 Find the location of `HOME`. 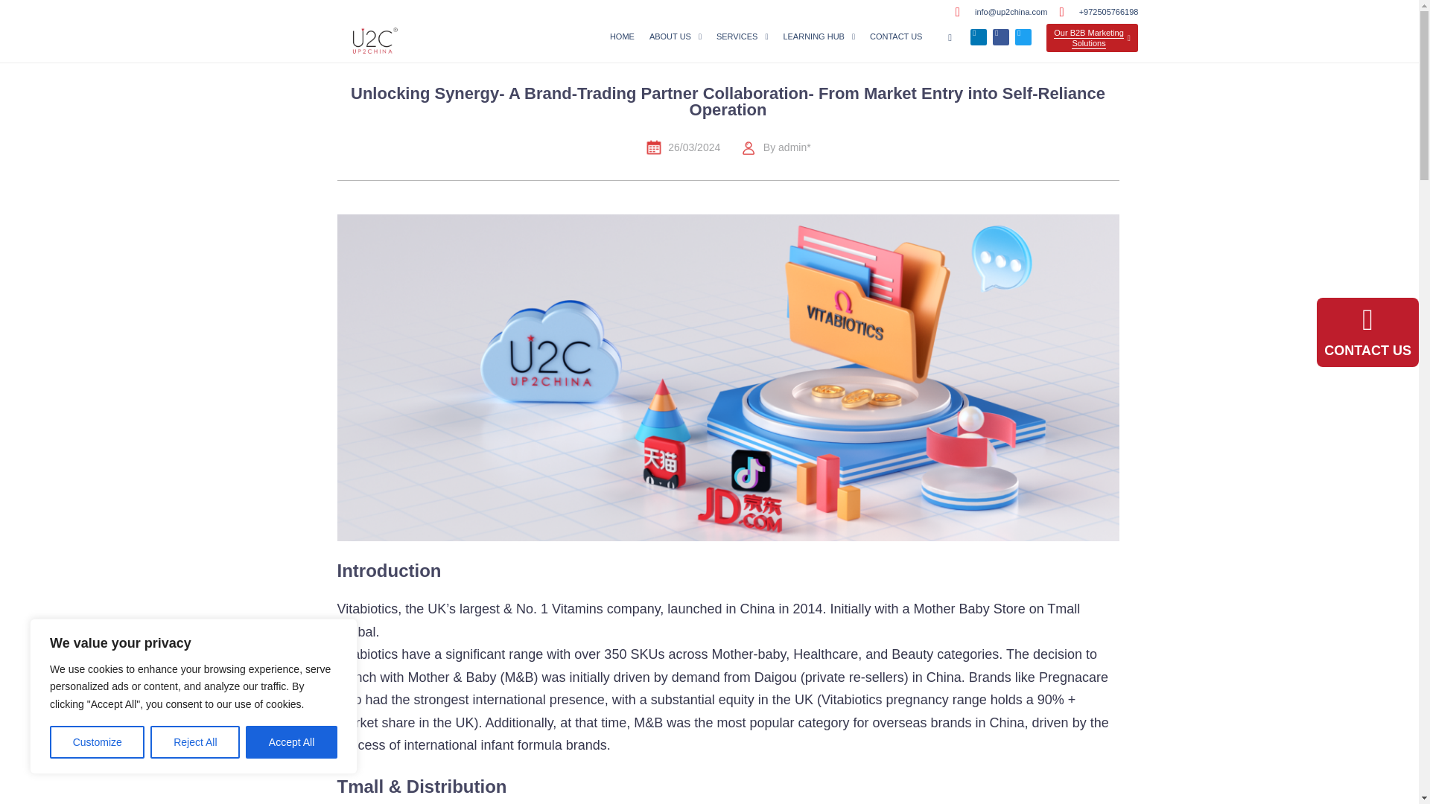

HOME is located at coordinates (622, 36).